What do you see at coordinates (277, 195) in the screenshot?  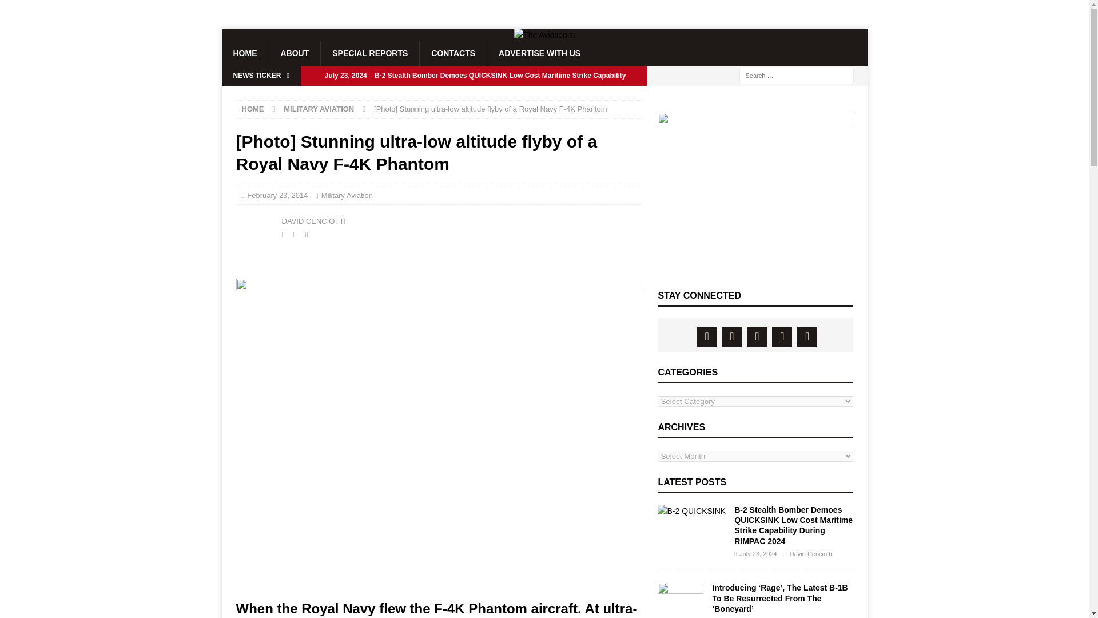 I see `February 23, 2014` at bounding box center [277, 195].